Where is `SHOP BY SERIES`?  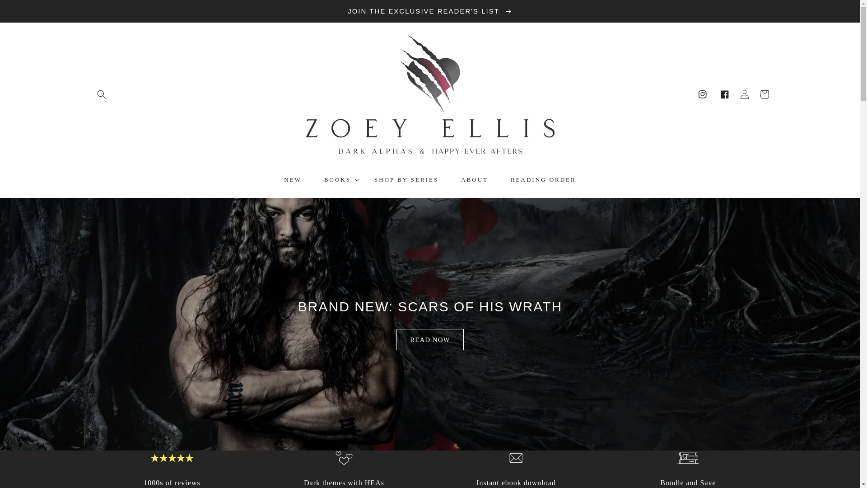
SHOP BY SERIES is located at coordinates (406, 180).